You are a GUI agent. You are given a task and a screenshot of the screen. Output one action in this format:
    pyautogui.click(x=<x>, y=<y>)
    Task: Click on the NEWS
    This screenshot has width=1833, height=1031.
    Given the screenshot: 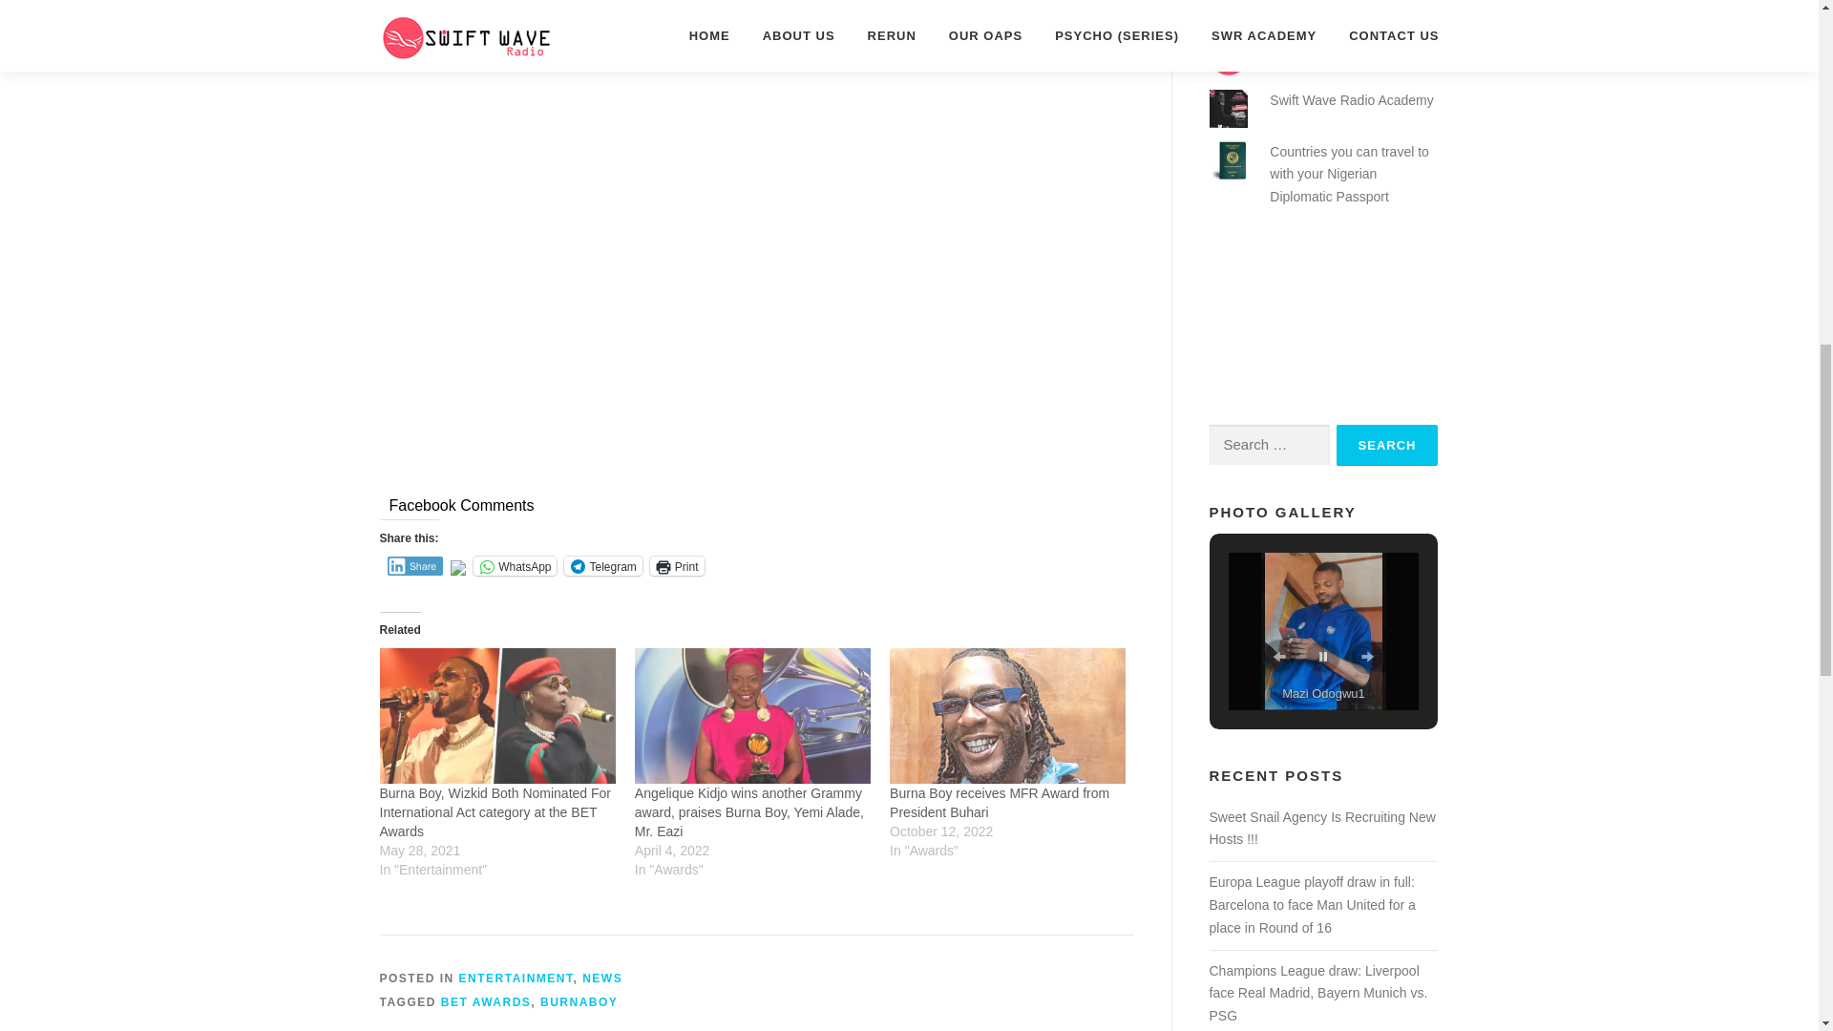 What is the action you would take?
    pyautogui.click(x=602, y=978)
    